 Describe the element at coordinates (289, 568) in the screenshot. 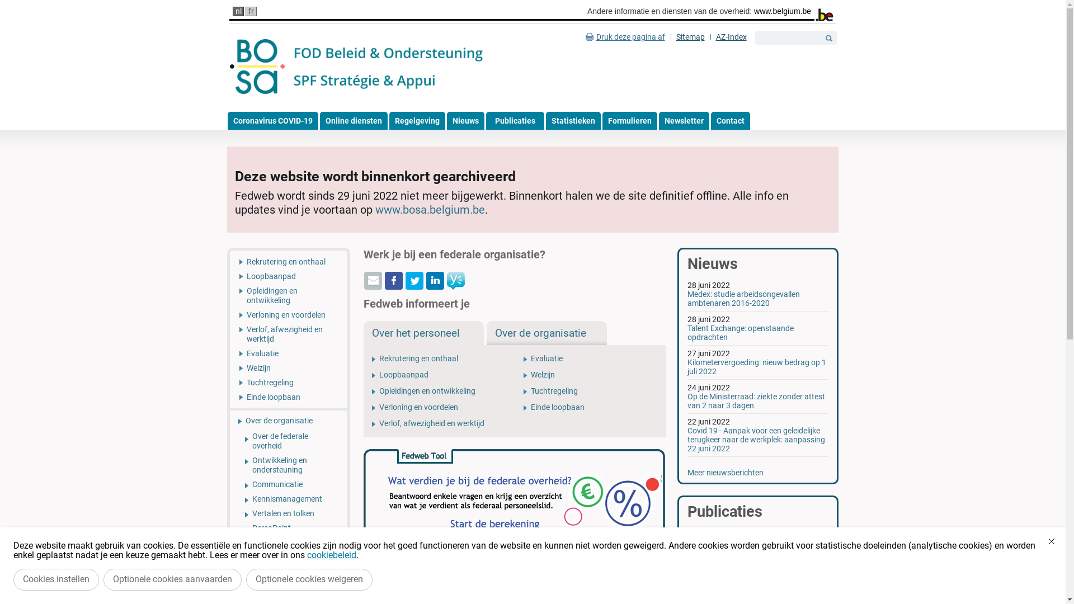

I see `ICT` at that location.